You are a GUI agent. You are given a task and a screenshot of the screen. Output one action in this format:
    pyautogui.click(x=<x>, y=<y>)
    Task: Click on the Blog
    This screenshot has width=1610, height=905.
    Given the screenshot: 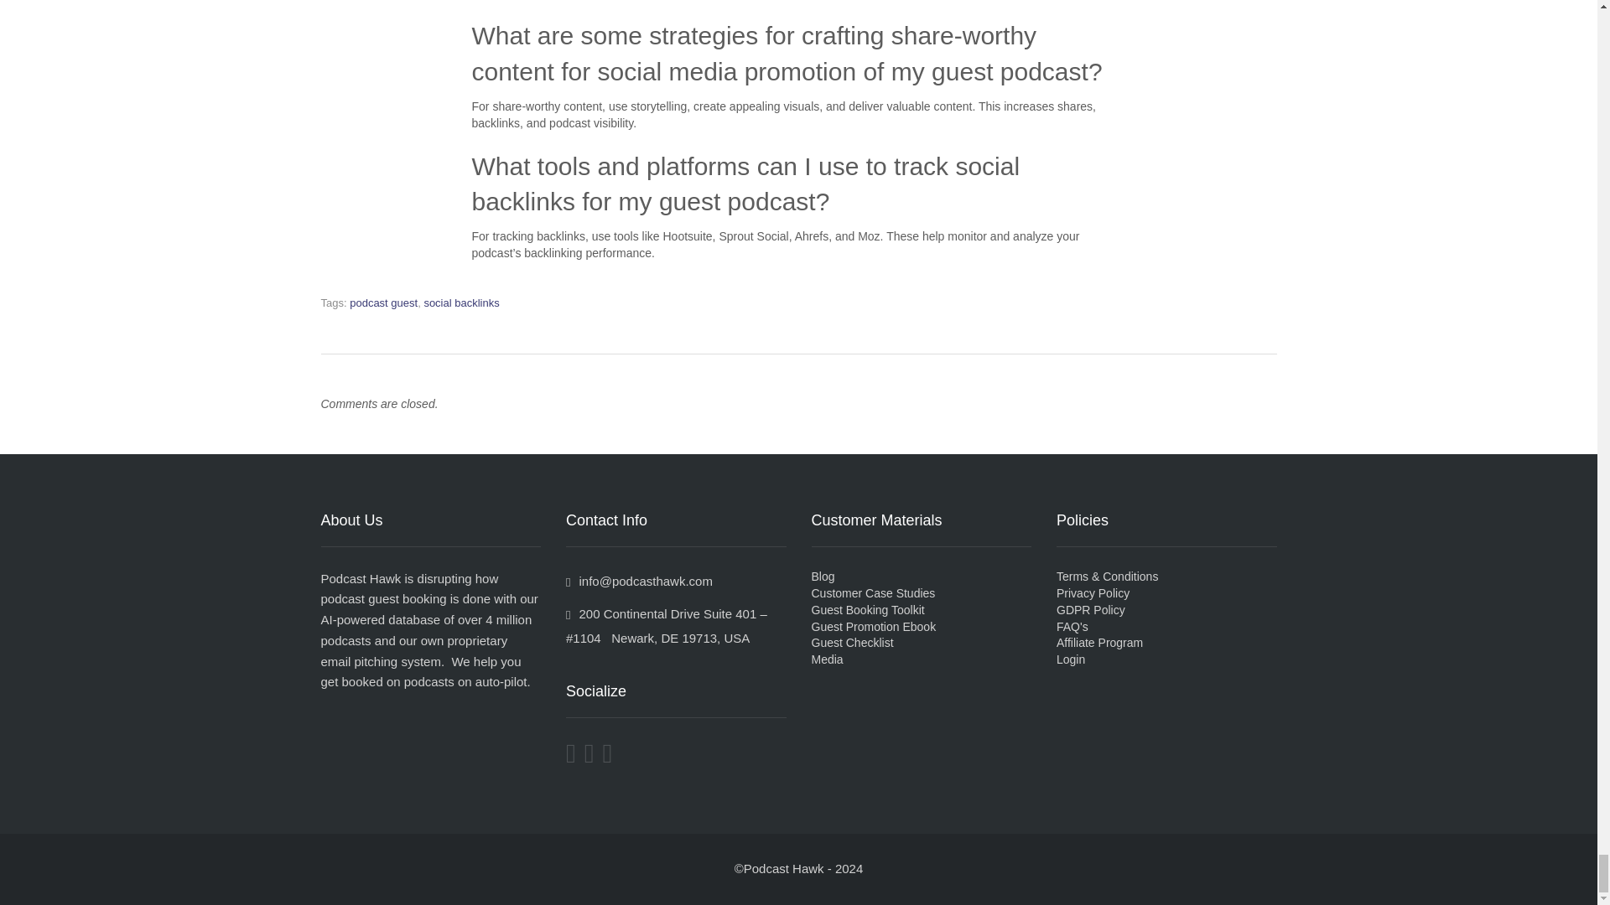 What is the action you would take?
    pyautogui.click(x=823, y=577)
    